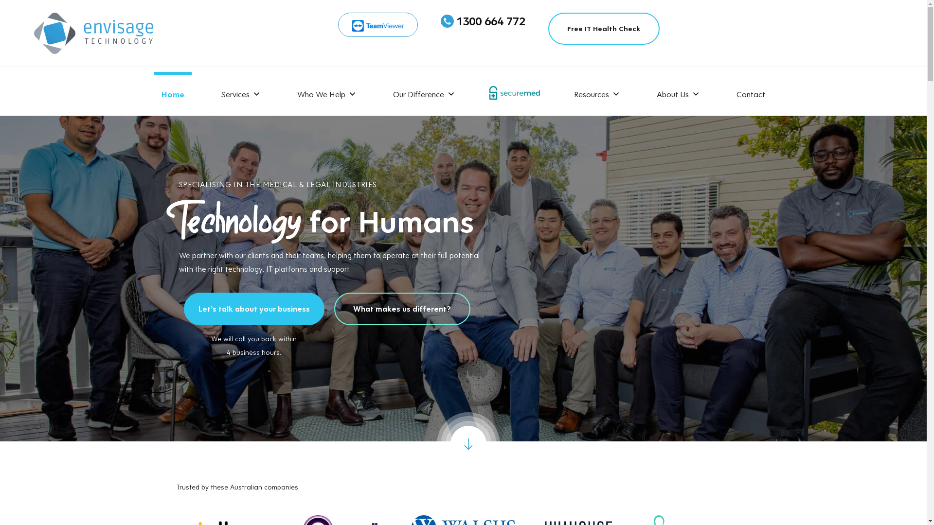  Describe the element at coordinates (327, 91) in the screenshot. I see `Who We Help` at that location.